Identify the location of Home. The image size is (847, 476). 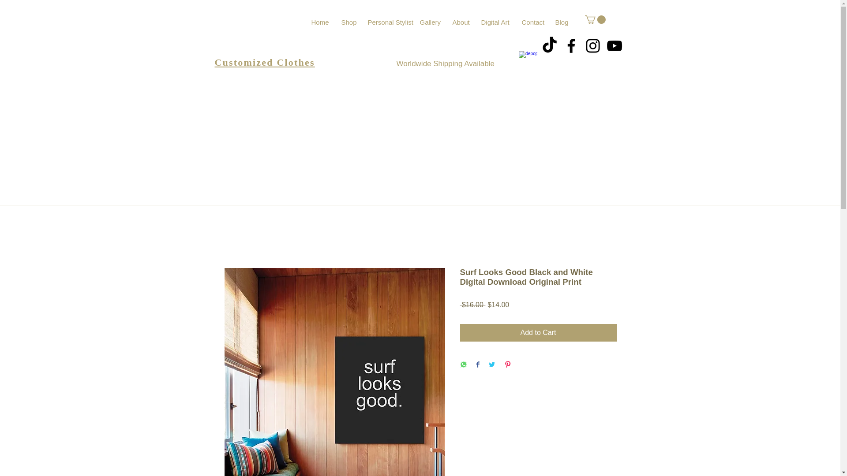
(326, 22).